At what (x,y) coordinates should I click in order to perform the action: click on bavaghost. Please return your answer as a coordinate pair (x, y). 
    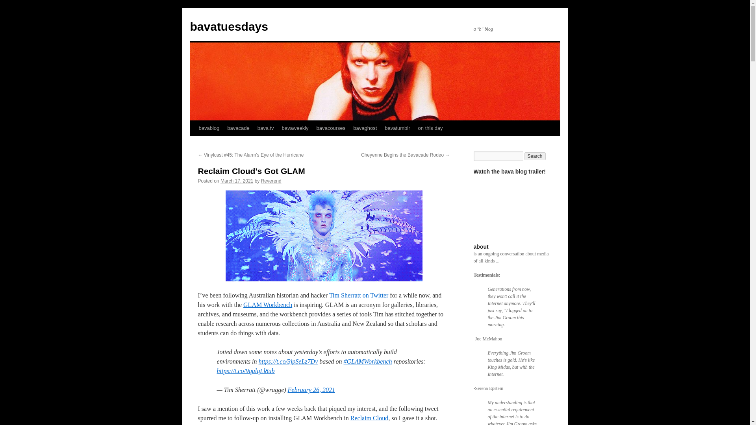
    Looking at the image, I should click on (365, 128).